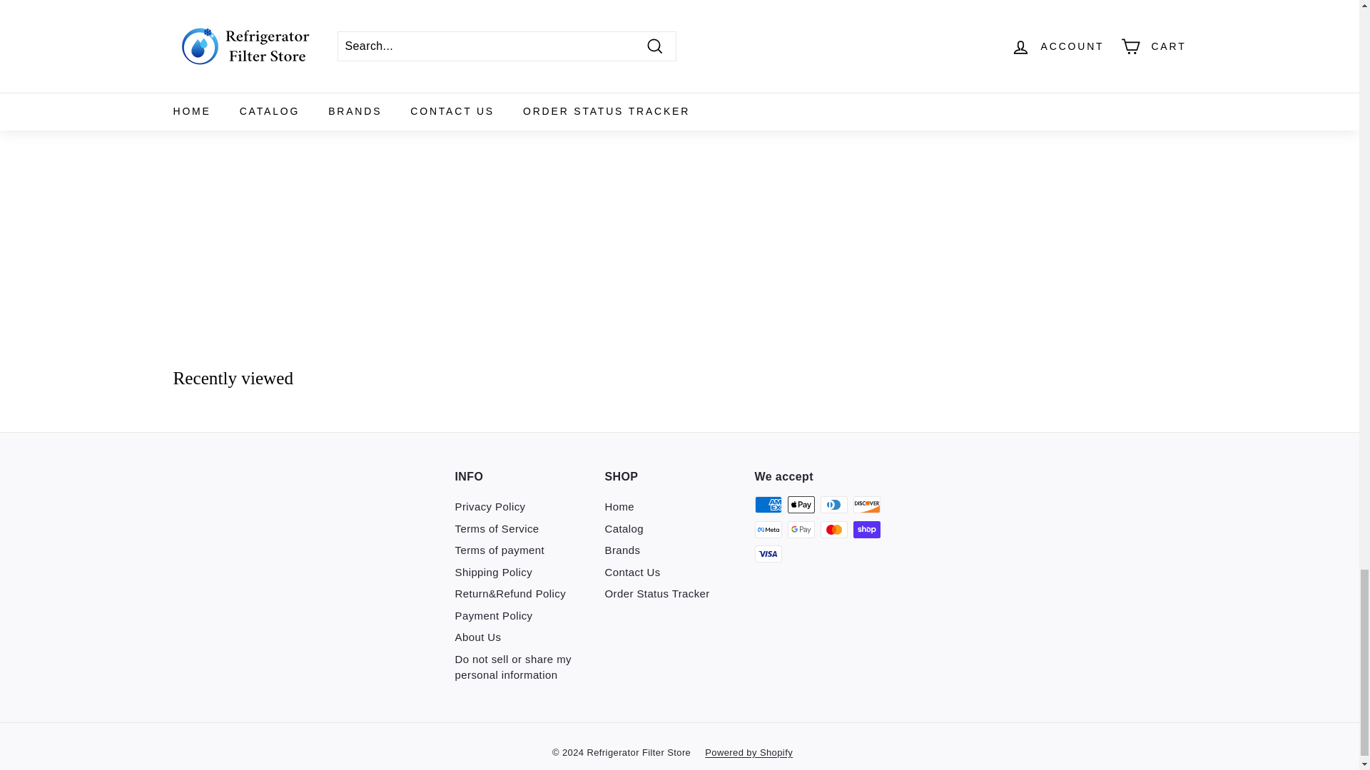 The image size is (1370, 770). Describe the element at coordinates (768, 505) in the screenshot. I see `American Express` at that location.